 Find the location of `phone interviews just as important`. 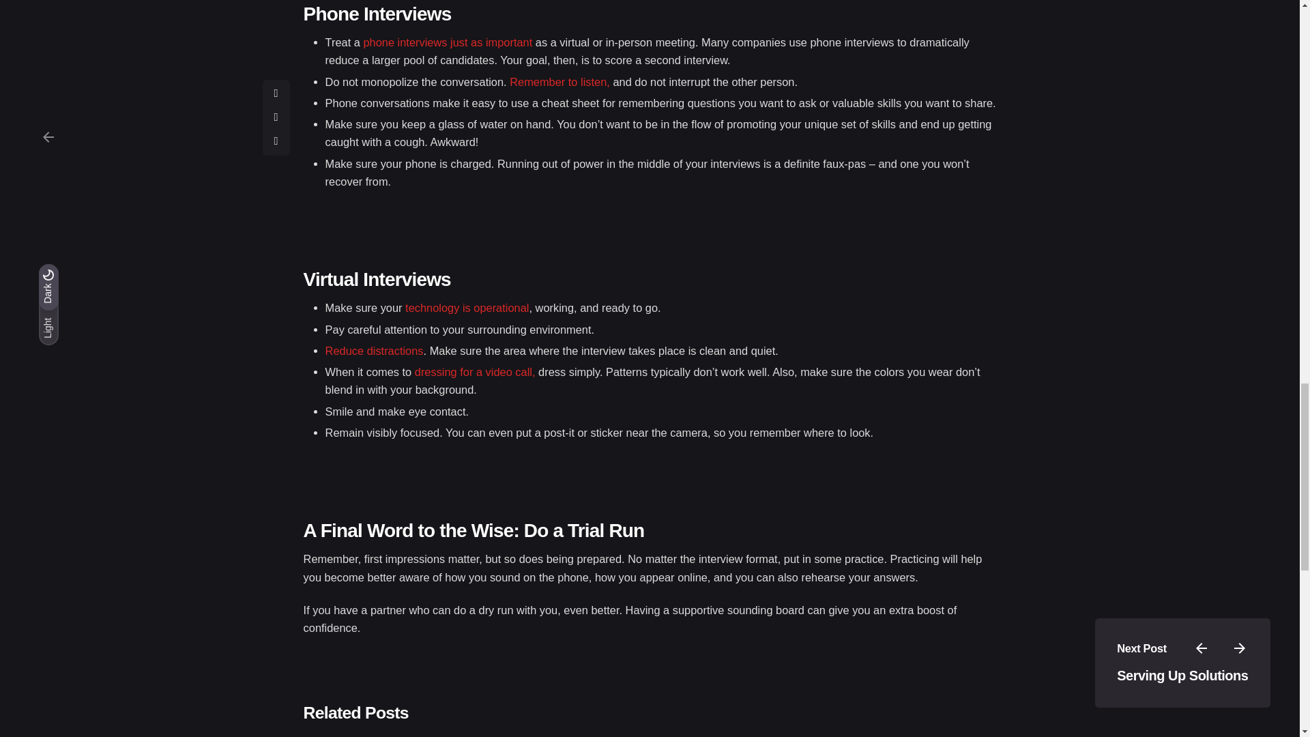

phone interviews just as important is located at coordinates (447, 42).